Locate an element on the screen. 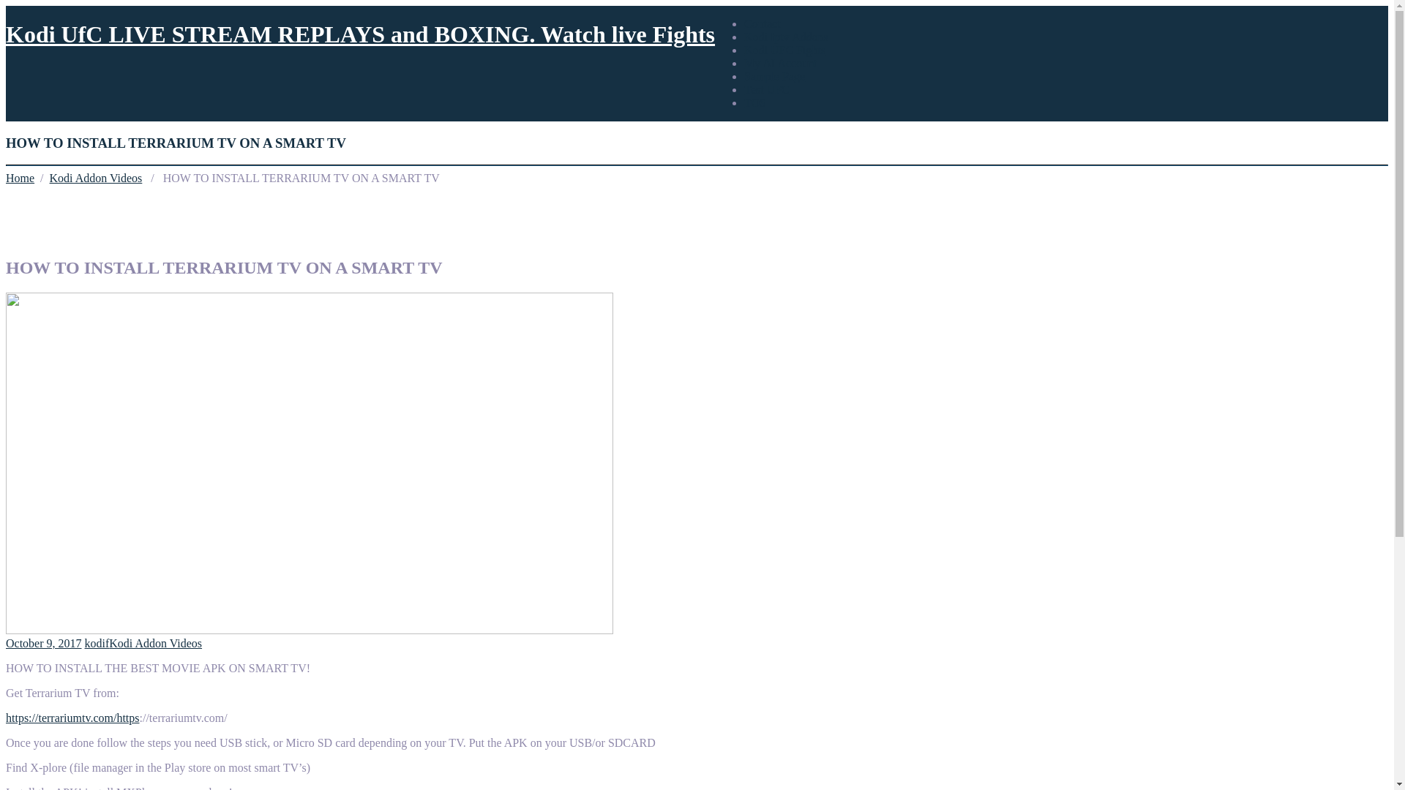  Home is located at coordinates (19, 178).